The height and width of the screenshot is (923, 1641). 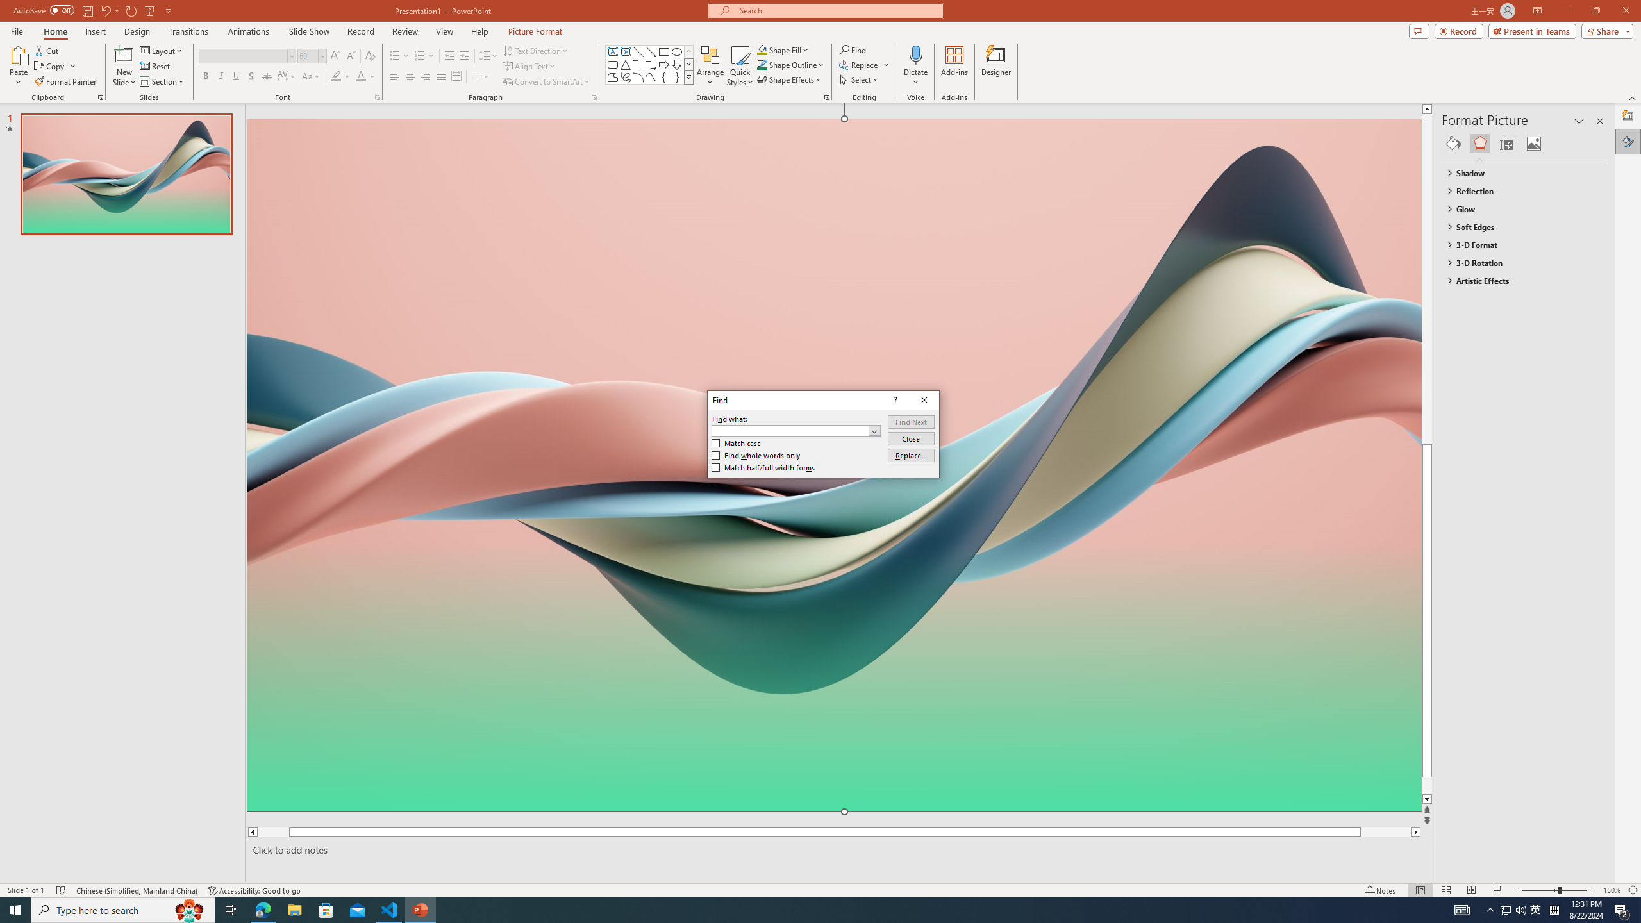 What do you see at coordinates (536, 50) in the screenshot?
I see `Clear Formatting` at bounding box center [536, 50].